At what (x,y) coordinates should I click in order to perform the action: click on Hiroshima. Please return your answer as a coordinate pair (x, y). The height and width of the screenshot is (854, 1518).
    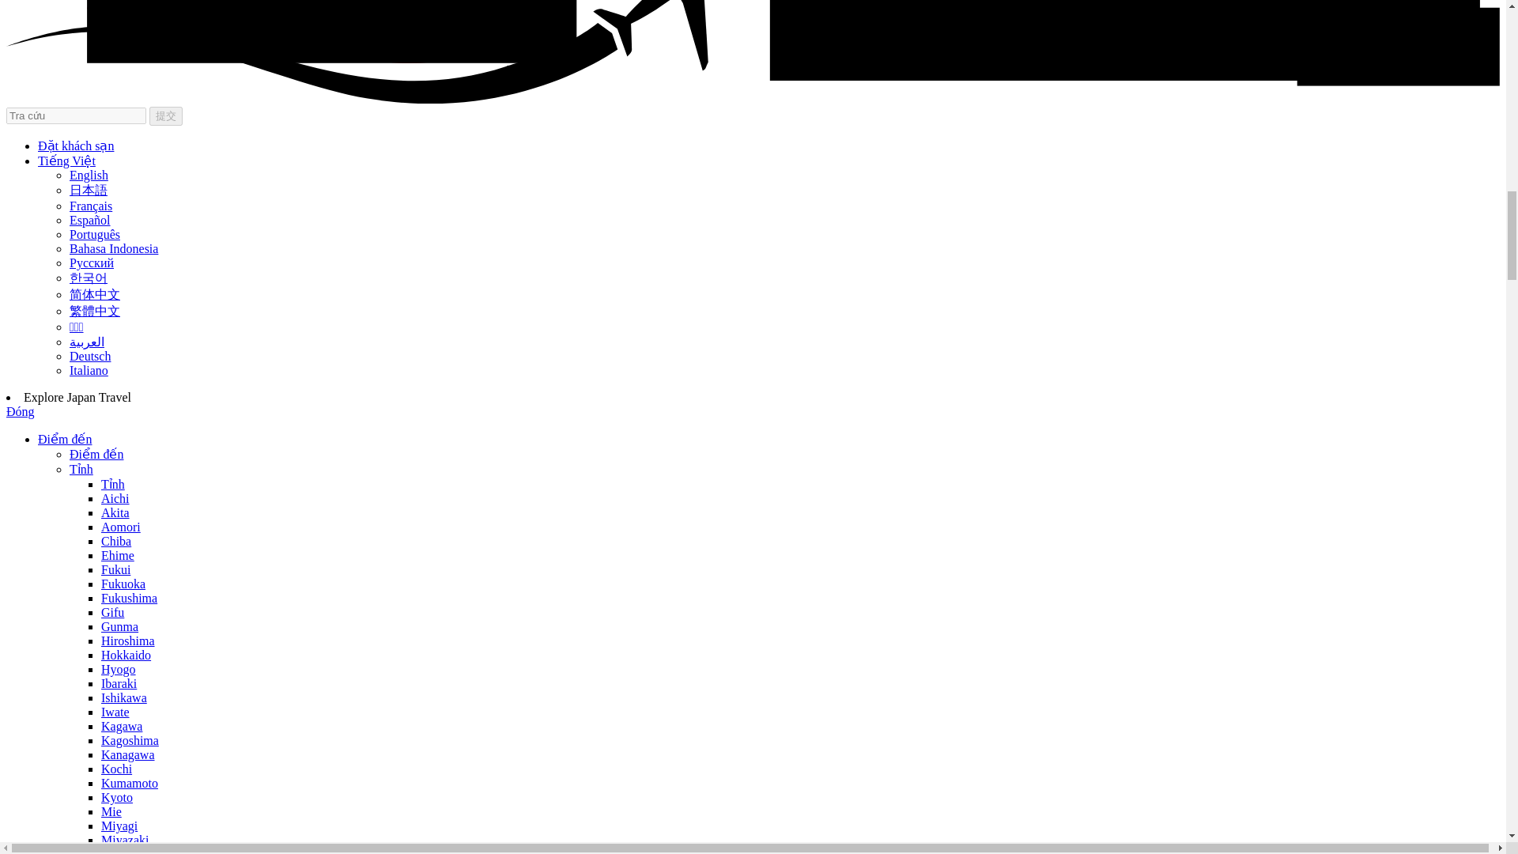
    Looking at the image, I should click on (128, 640).